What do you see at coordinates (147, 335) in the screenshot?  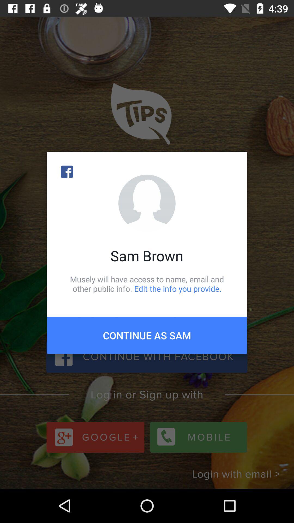 I see `turn on continue as sam item` at bounding box center [147, 335].